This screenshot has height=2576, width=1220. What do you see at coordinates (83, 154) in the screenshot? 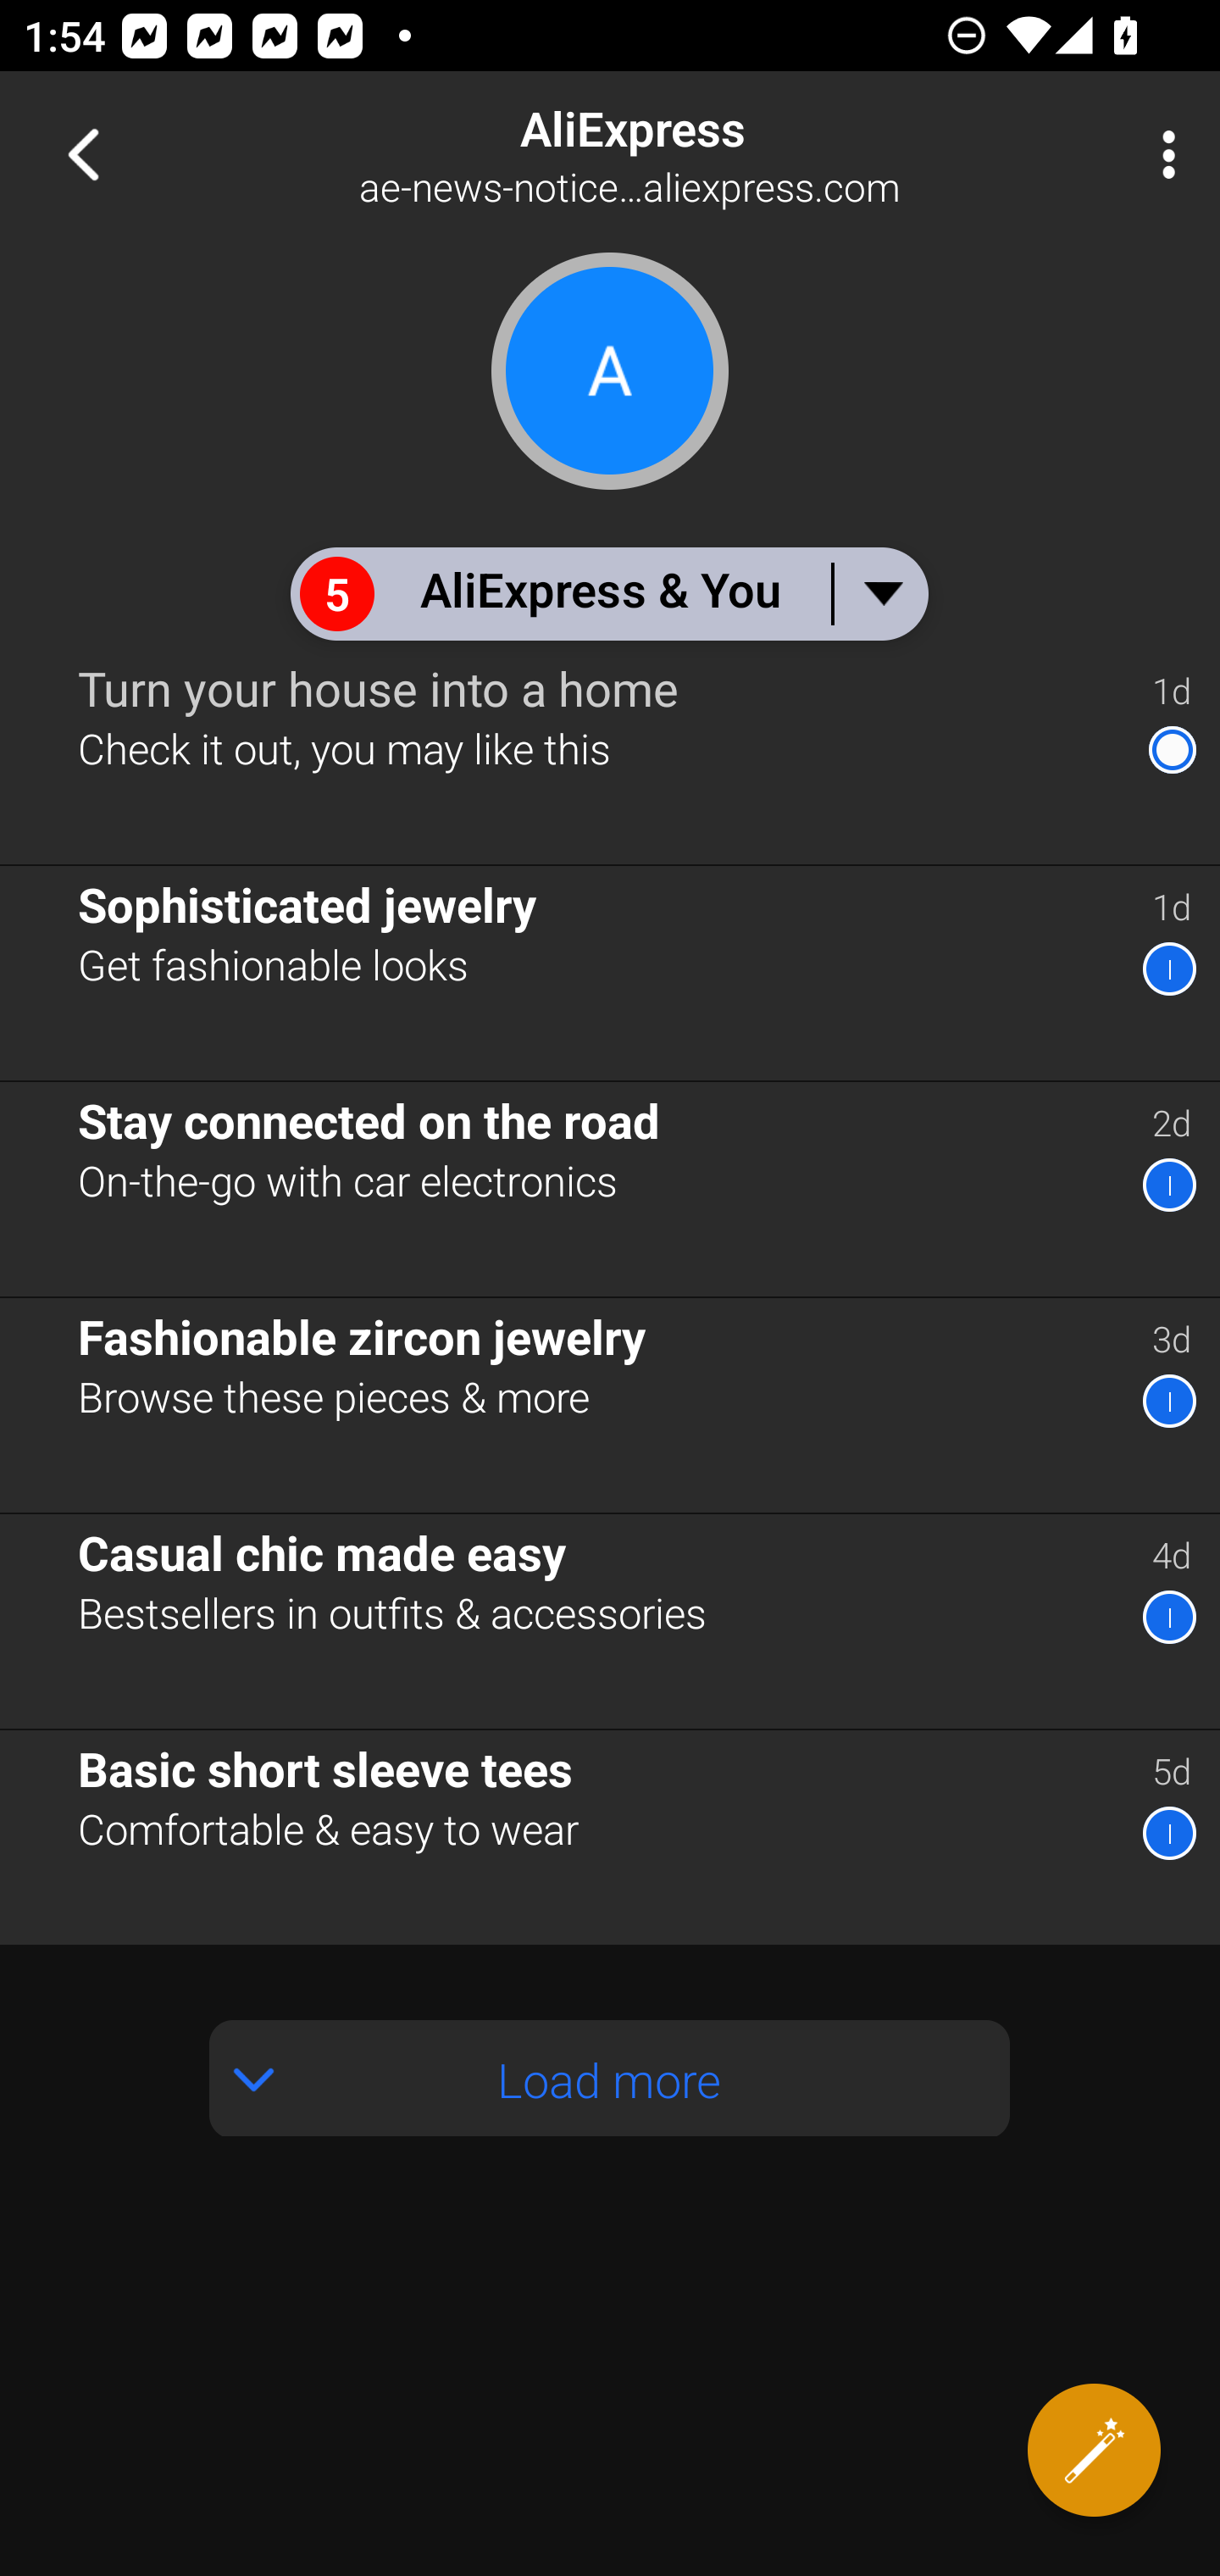
I see `Navigate up` at bounding box center [83, 154].